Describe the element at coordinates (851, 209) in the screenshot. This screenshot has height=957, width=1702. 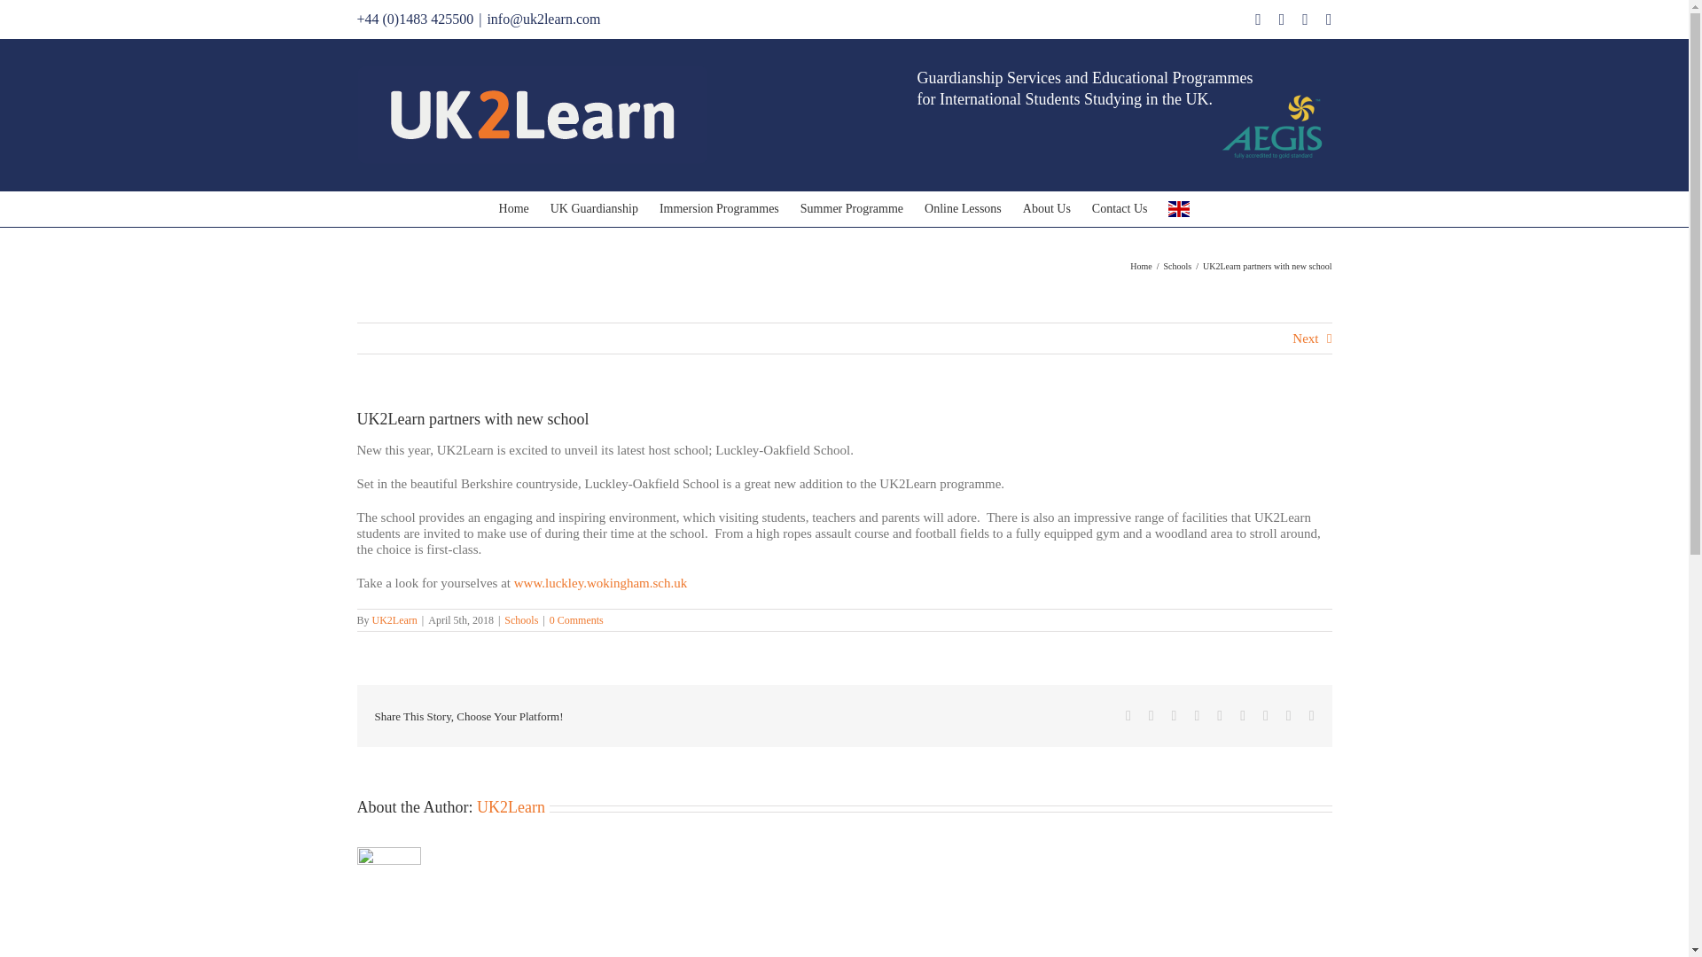
I see `Summer Programme` at that location.